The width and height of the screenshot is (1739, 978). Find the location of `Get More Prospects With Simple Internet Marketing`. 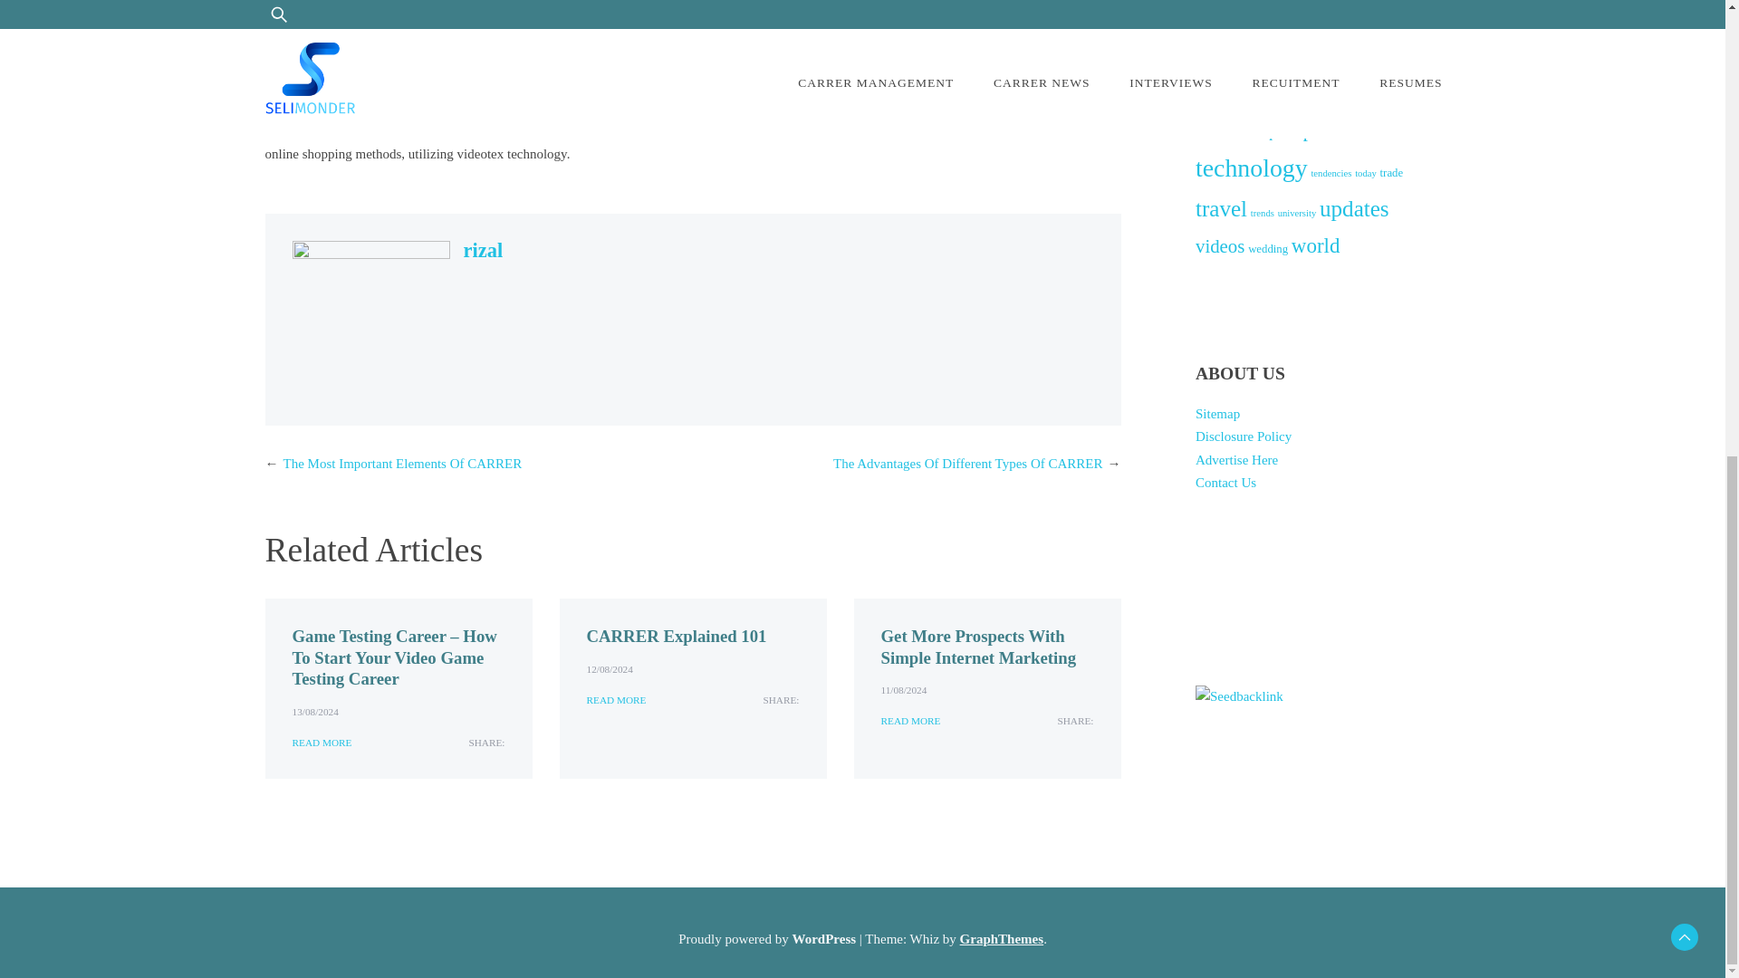

Get More Prospects With Simple Internet Marketing is located at coordinates (978, 647).